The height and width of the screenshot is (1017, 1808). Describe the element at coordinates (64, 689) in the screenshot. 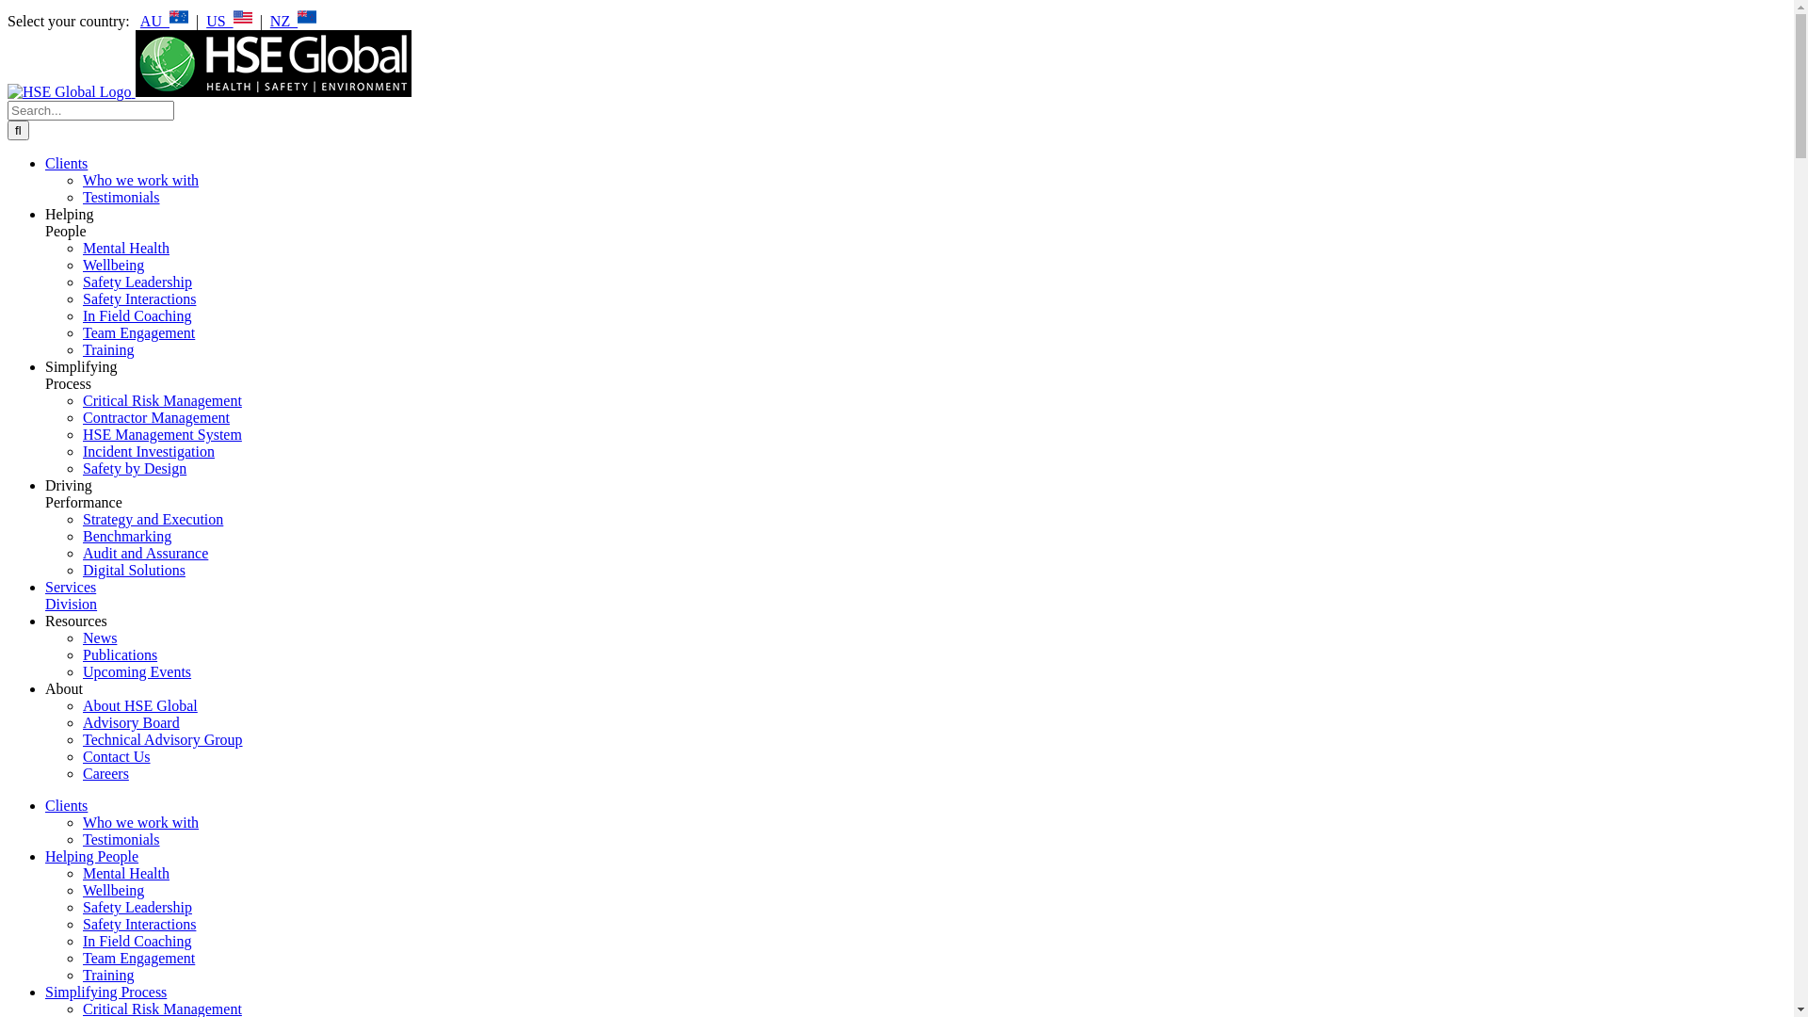

I see `About` at that location.